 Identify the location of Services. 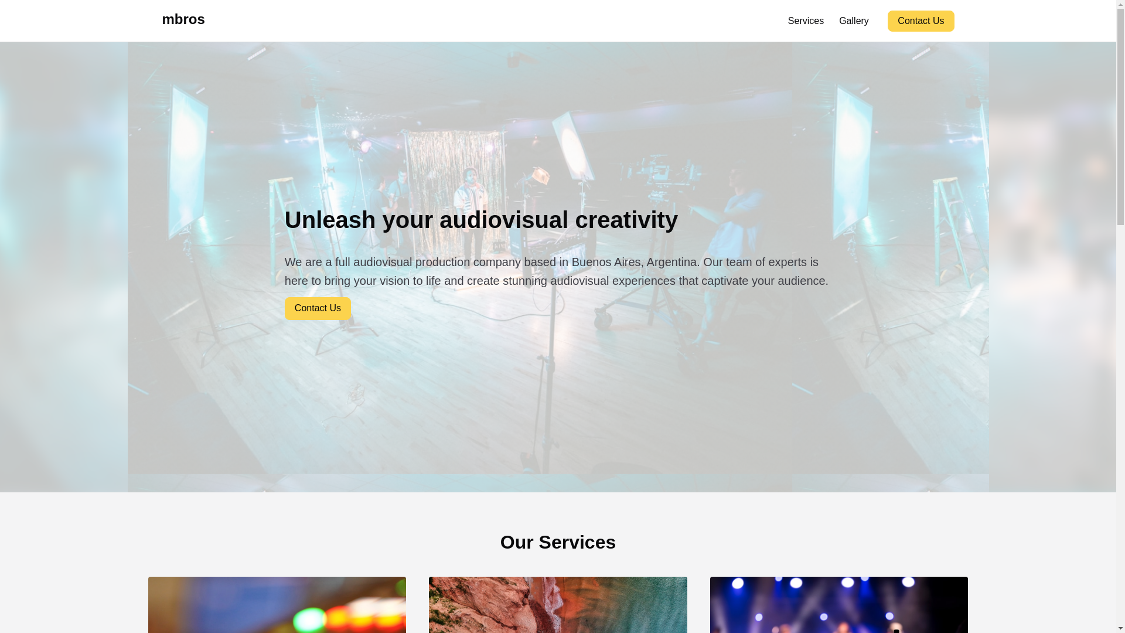
(806, 21).